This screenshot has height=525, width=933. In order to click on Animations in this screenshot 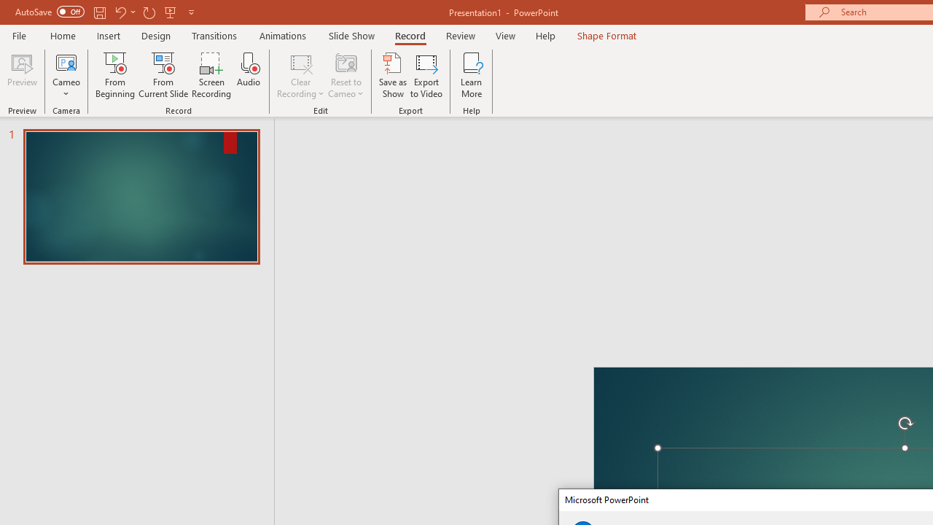, I will do `click(283, 35)`.